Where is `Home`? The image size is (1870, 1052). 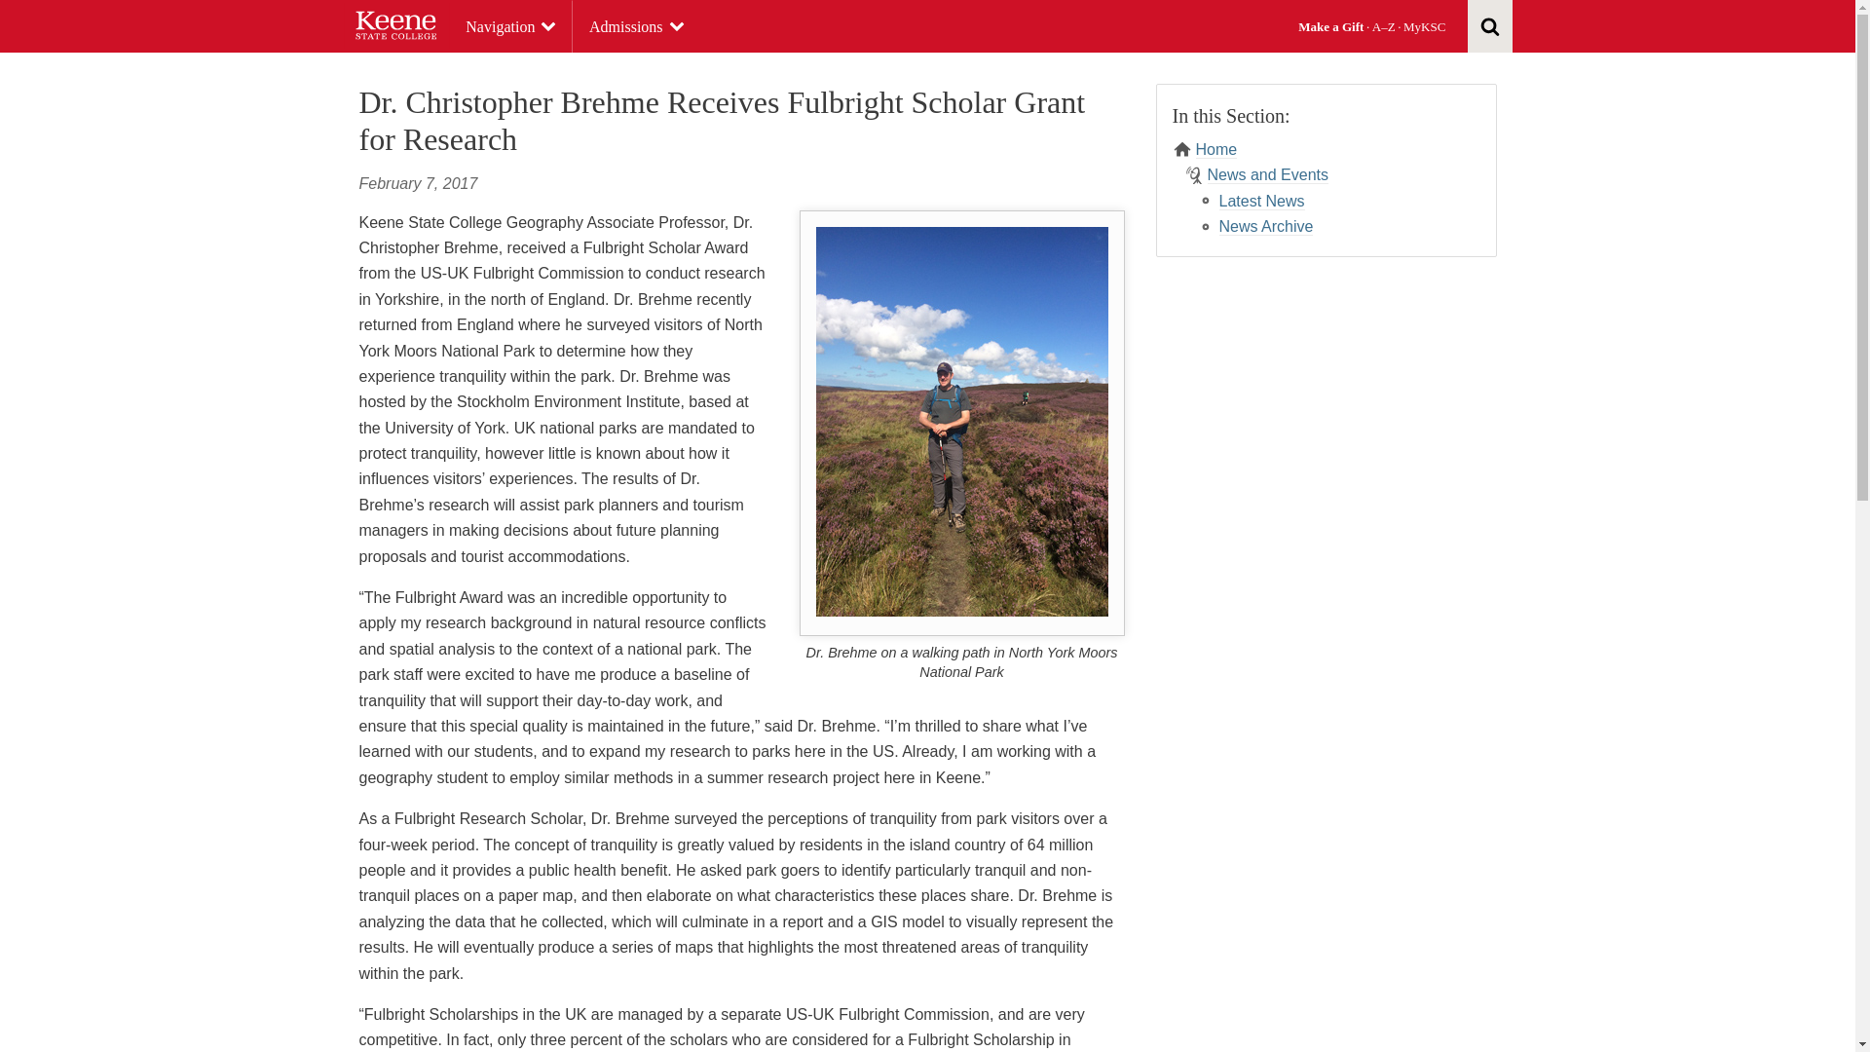
Home is located at coordinates (1217, 150).